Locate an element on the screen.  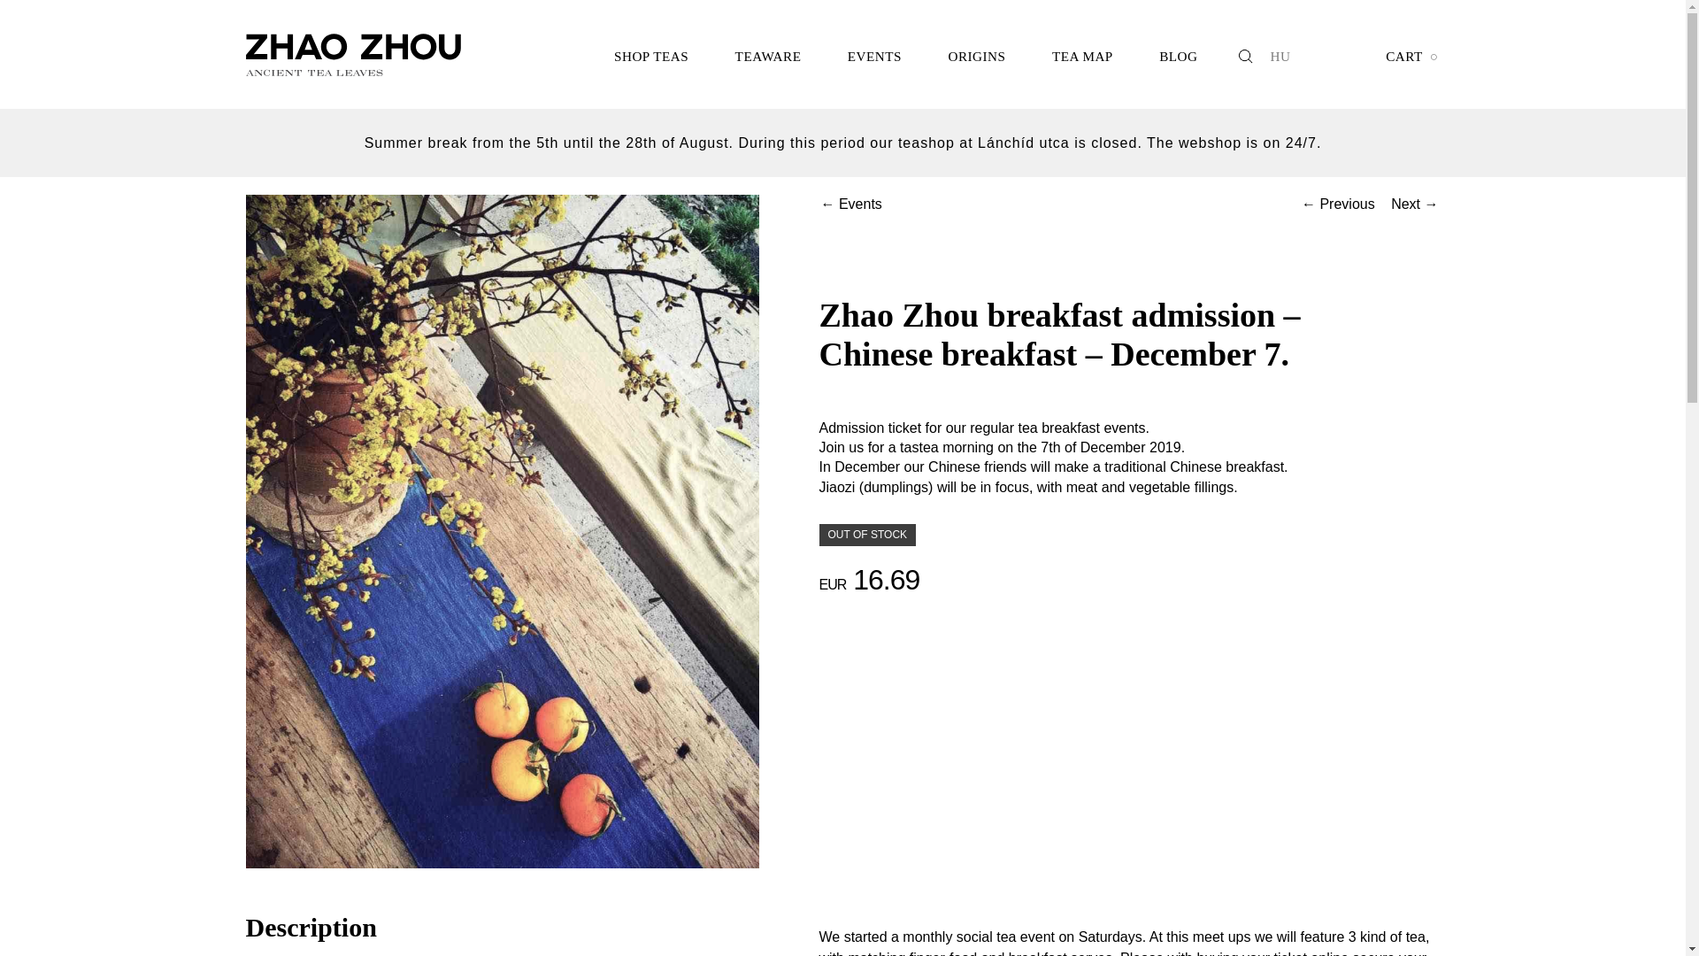
HU is located at coordinates (1281, 57).